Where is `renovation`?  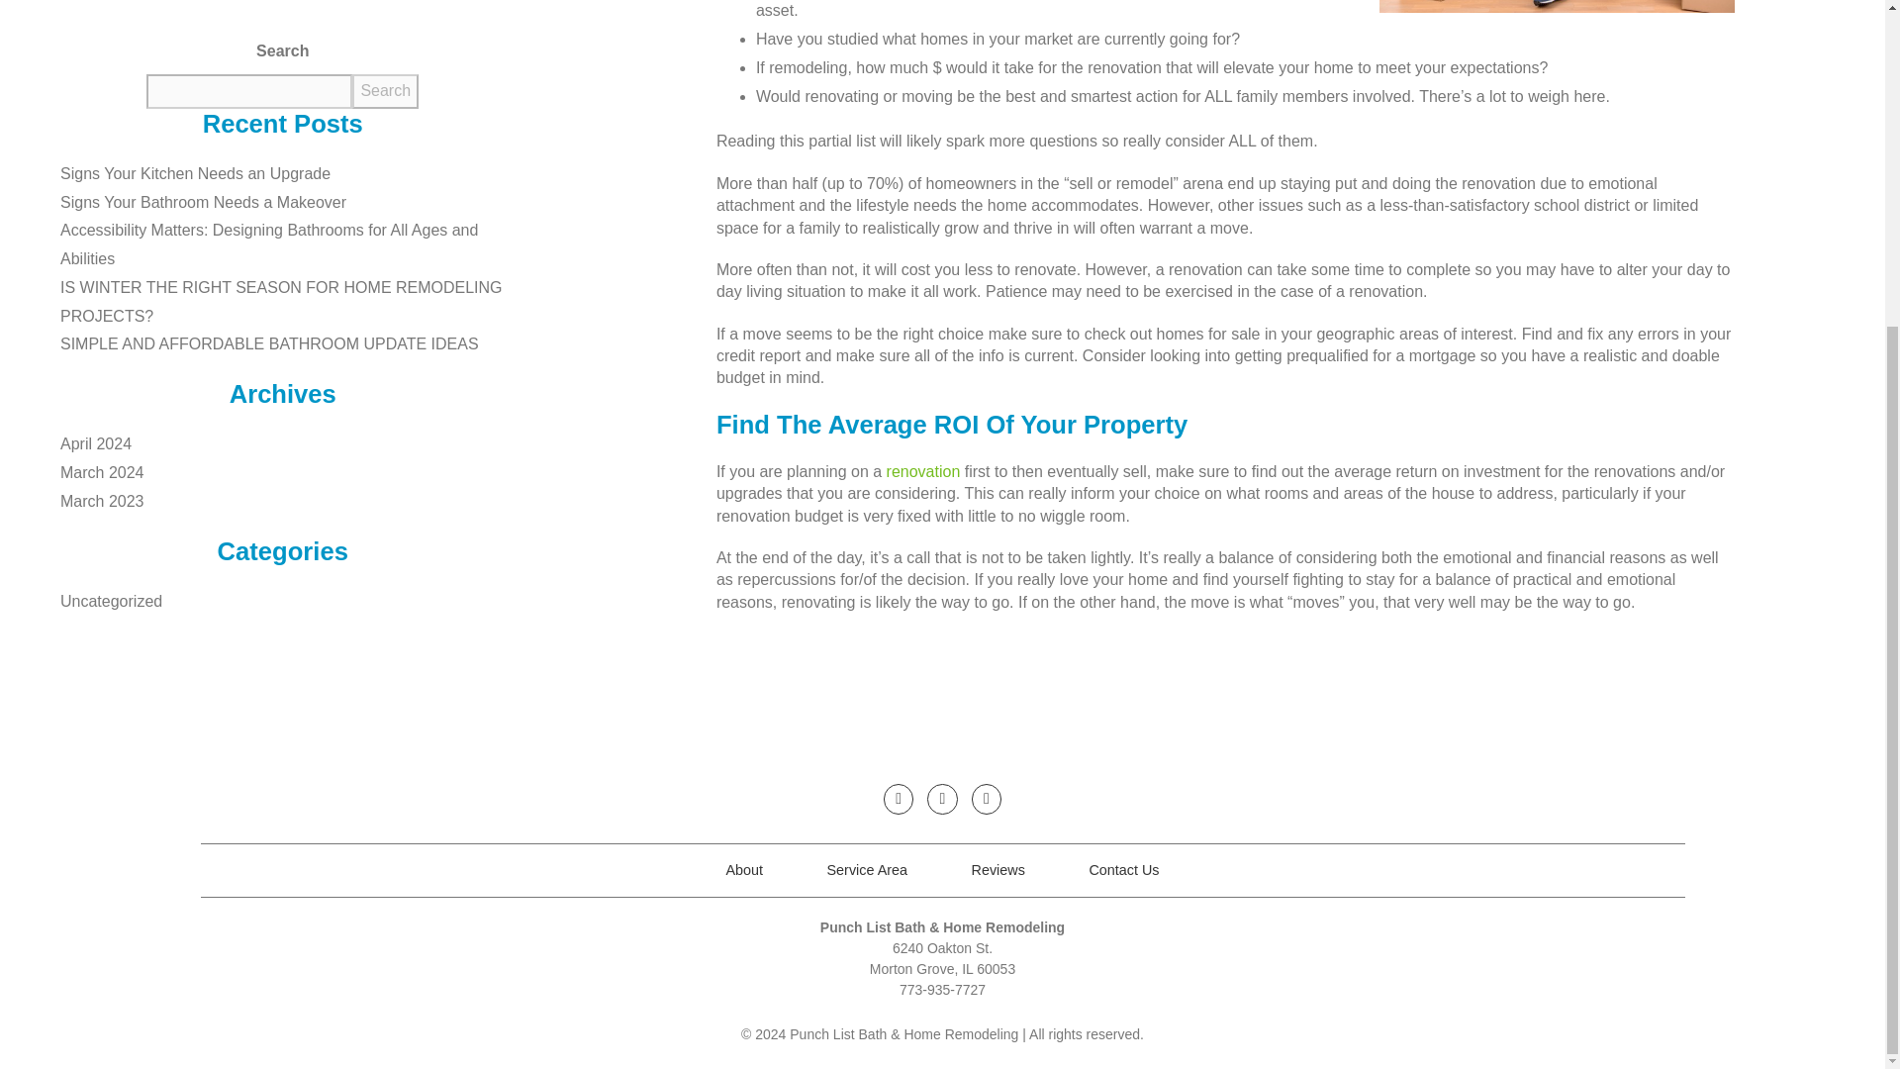 renovation is located at coordinates (924, 471).